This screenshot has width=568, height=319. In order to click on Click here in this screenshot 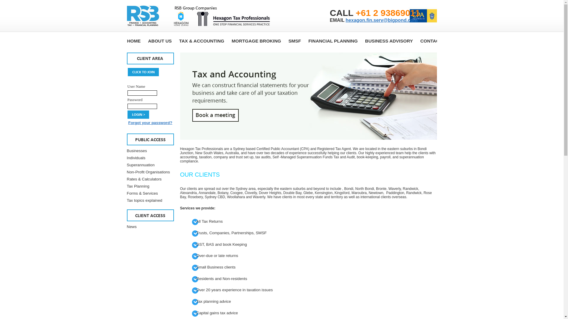, I will do `click(308, 139)`.